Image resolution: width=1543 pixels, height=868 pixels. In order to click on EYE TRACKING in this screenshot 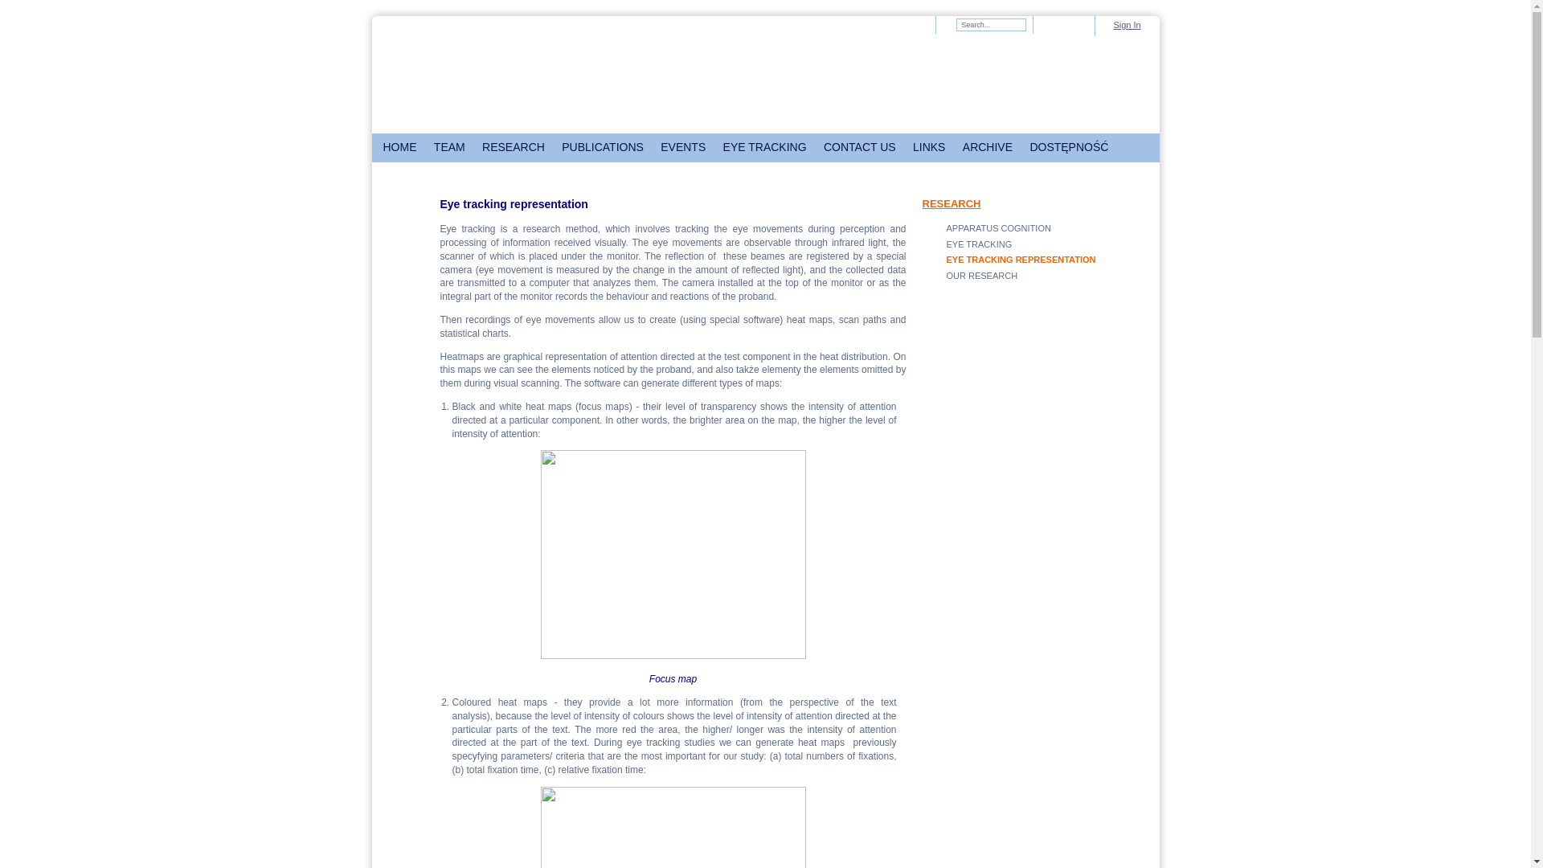, I will do `click(765, 148)`.